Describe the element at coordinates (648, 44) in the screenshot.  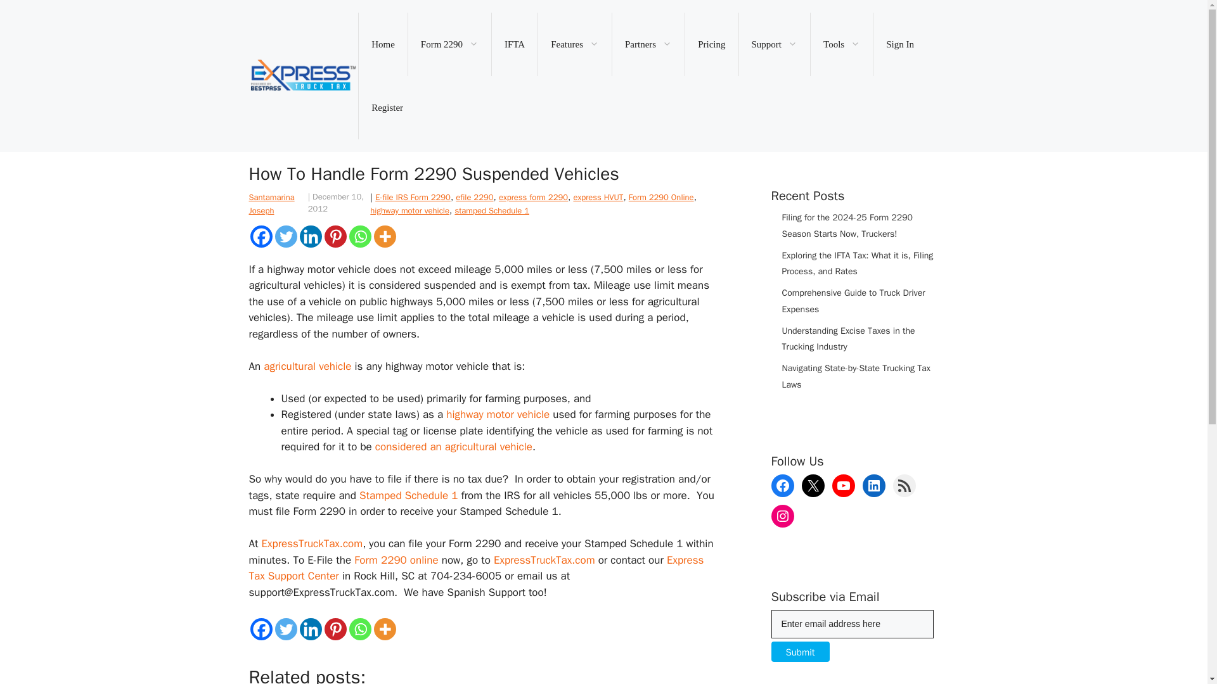
I see `Partners` at that location.